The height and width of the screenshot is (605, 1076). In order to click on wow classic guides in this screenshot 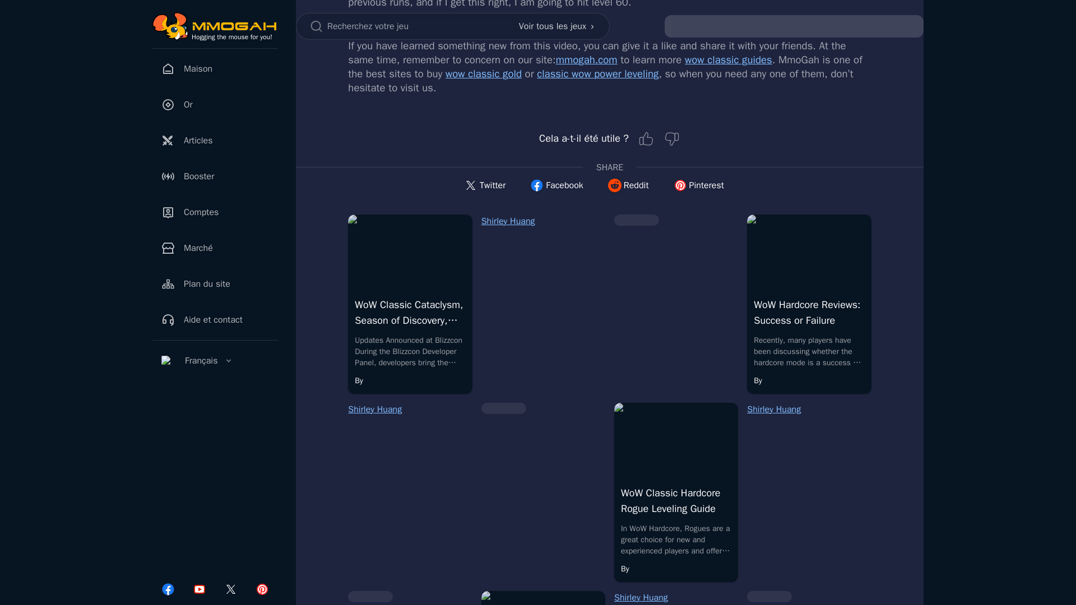, I will do `click(729, 59)`.